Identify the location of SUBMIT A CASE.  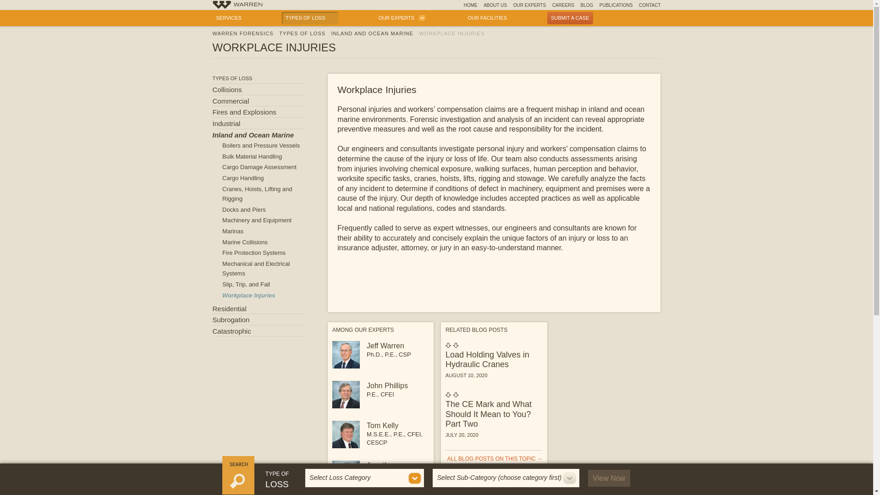
(570, 17).